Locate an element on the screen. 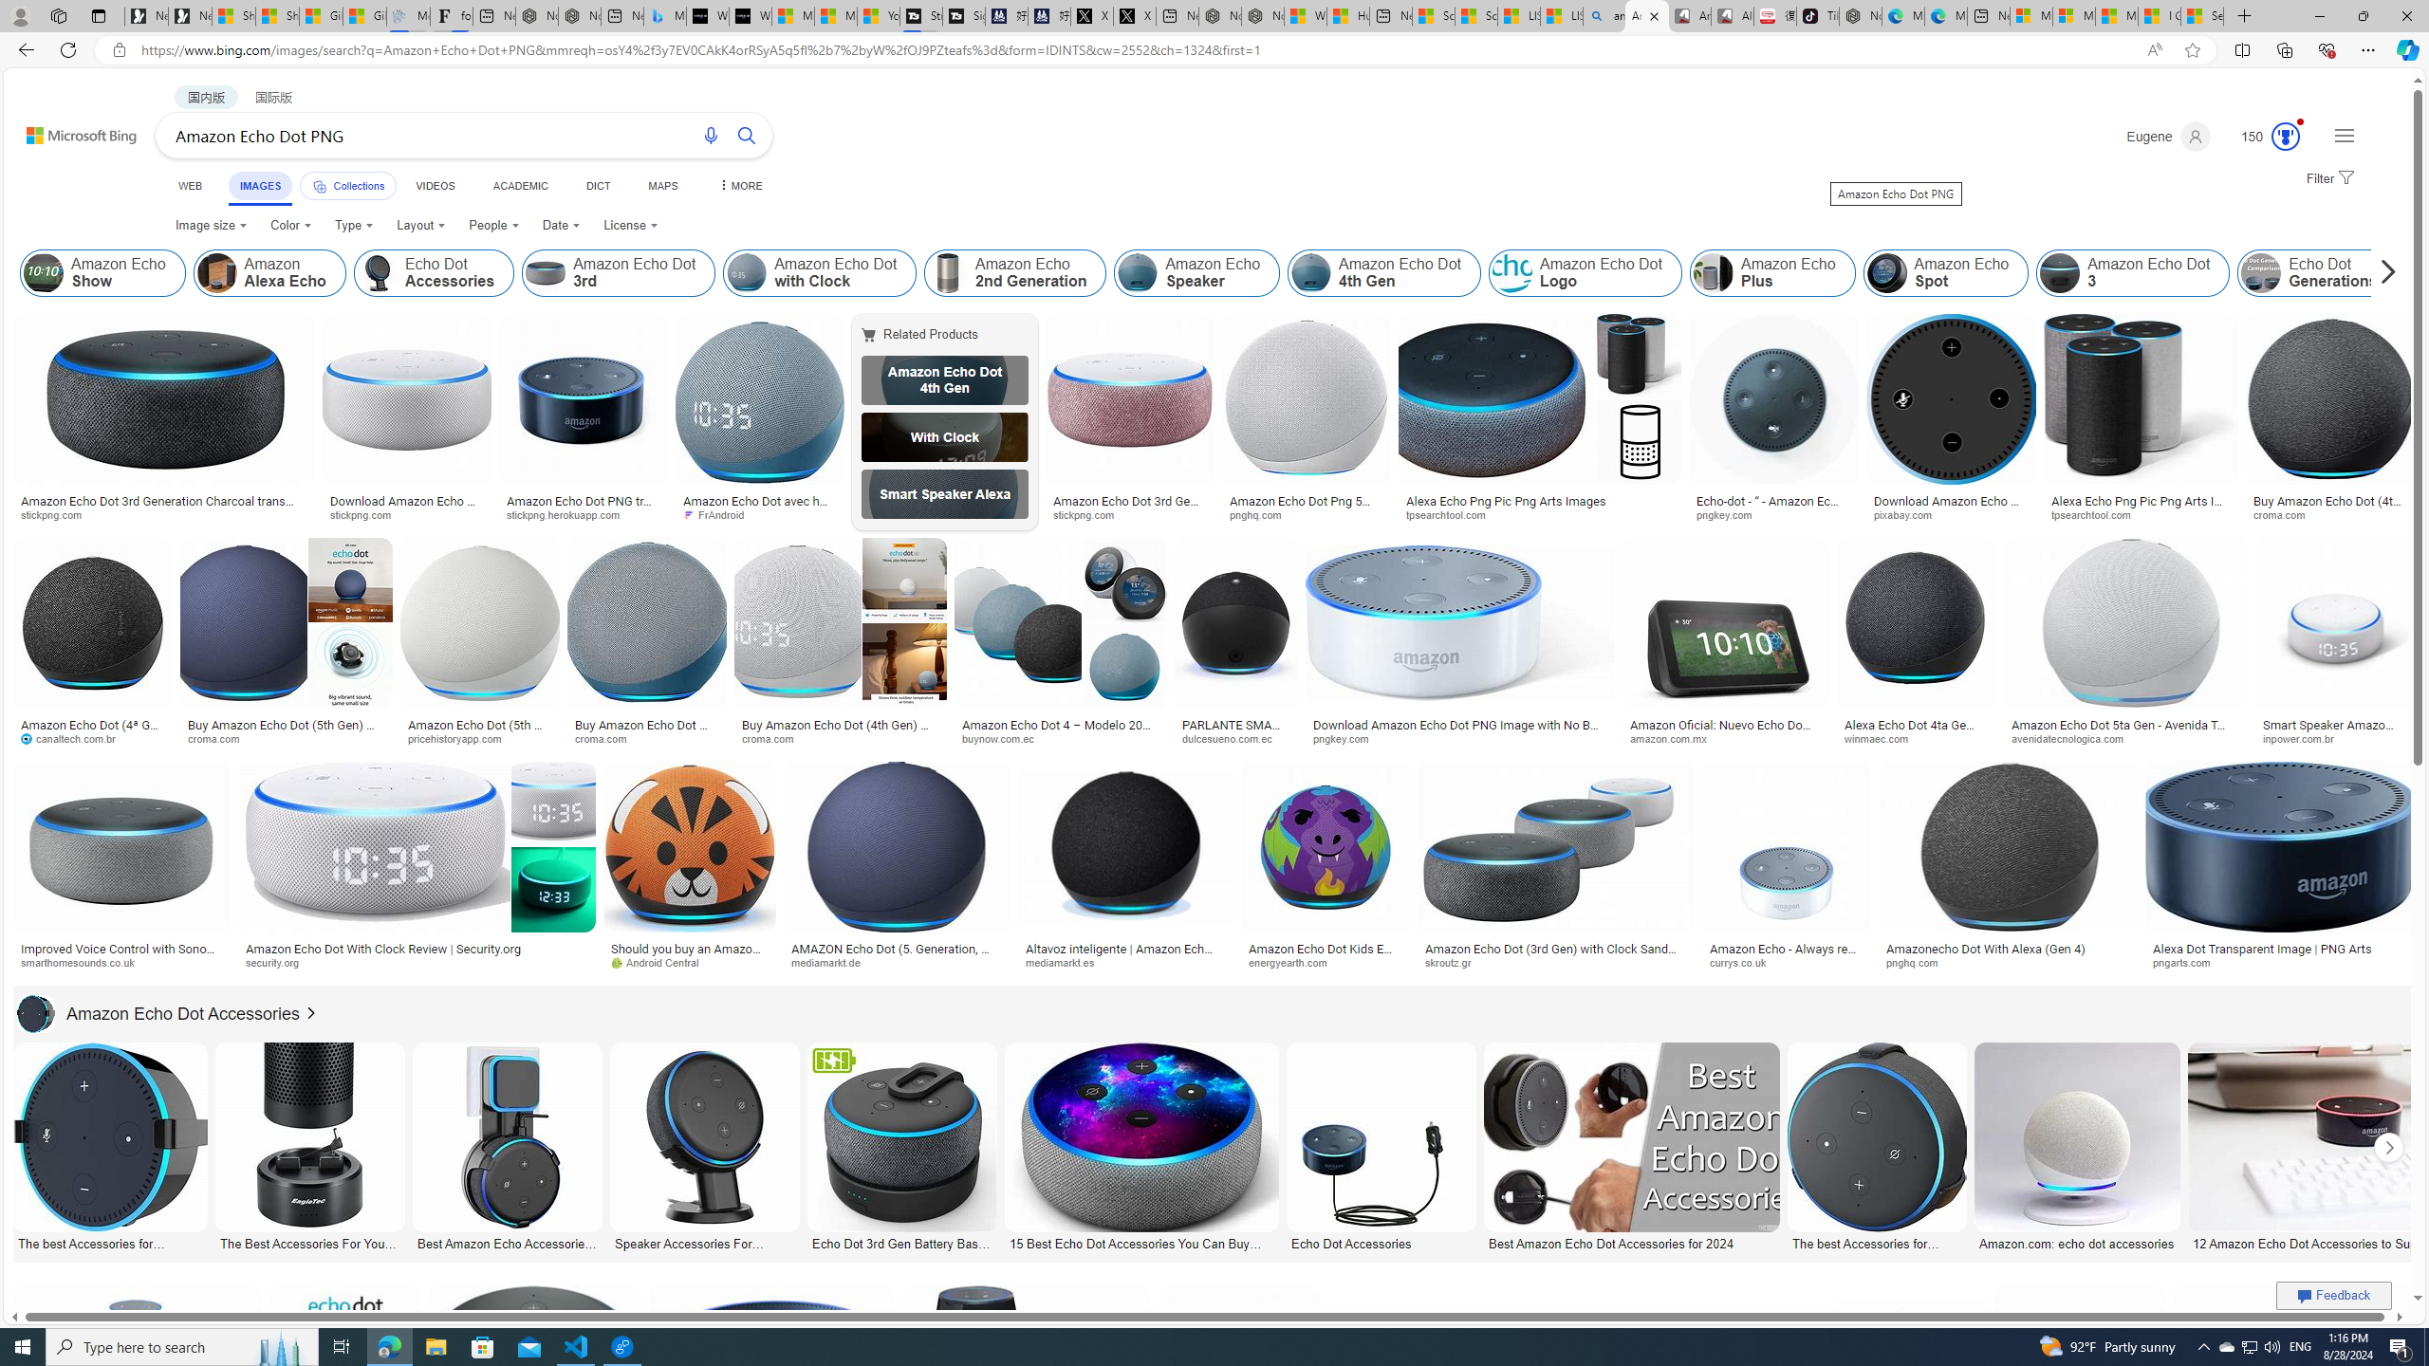 The width and height of the screenshot is (2429, 1366). pngarts.com is located at coordinates (2188, 962).